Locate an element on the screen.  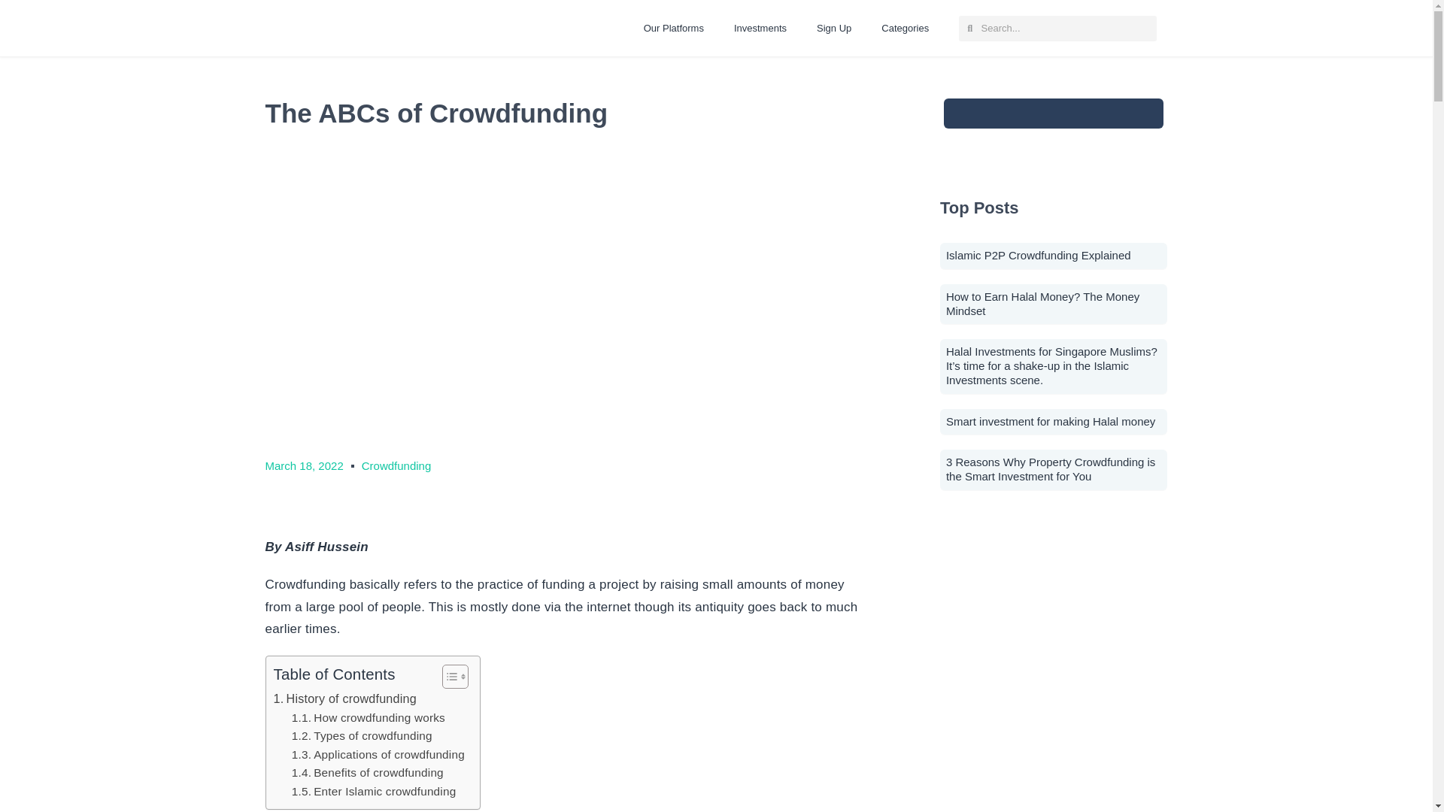
Benefits of crowdfunding is located at coordinates (367, 773).